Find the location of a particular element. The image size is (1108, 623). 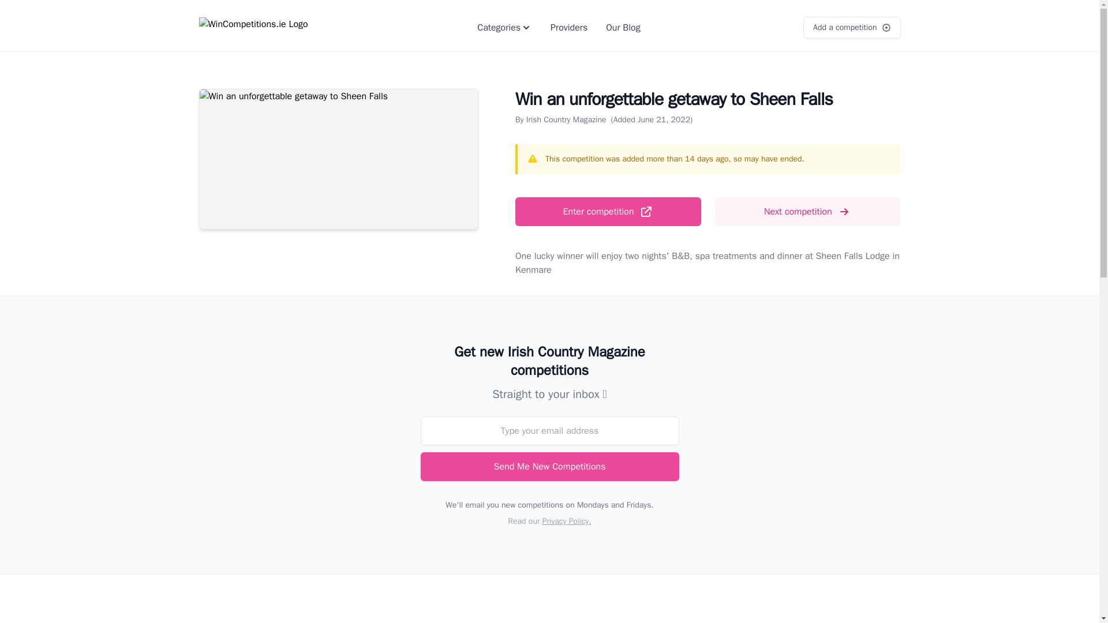

Providers is located at coordinates (569, 27).